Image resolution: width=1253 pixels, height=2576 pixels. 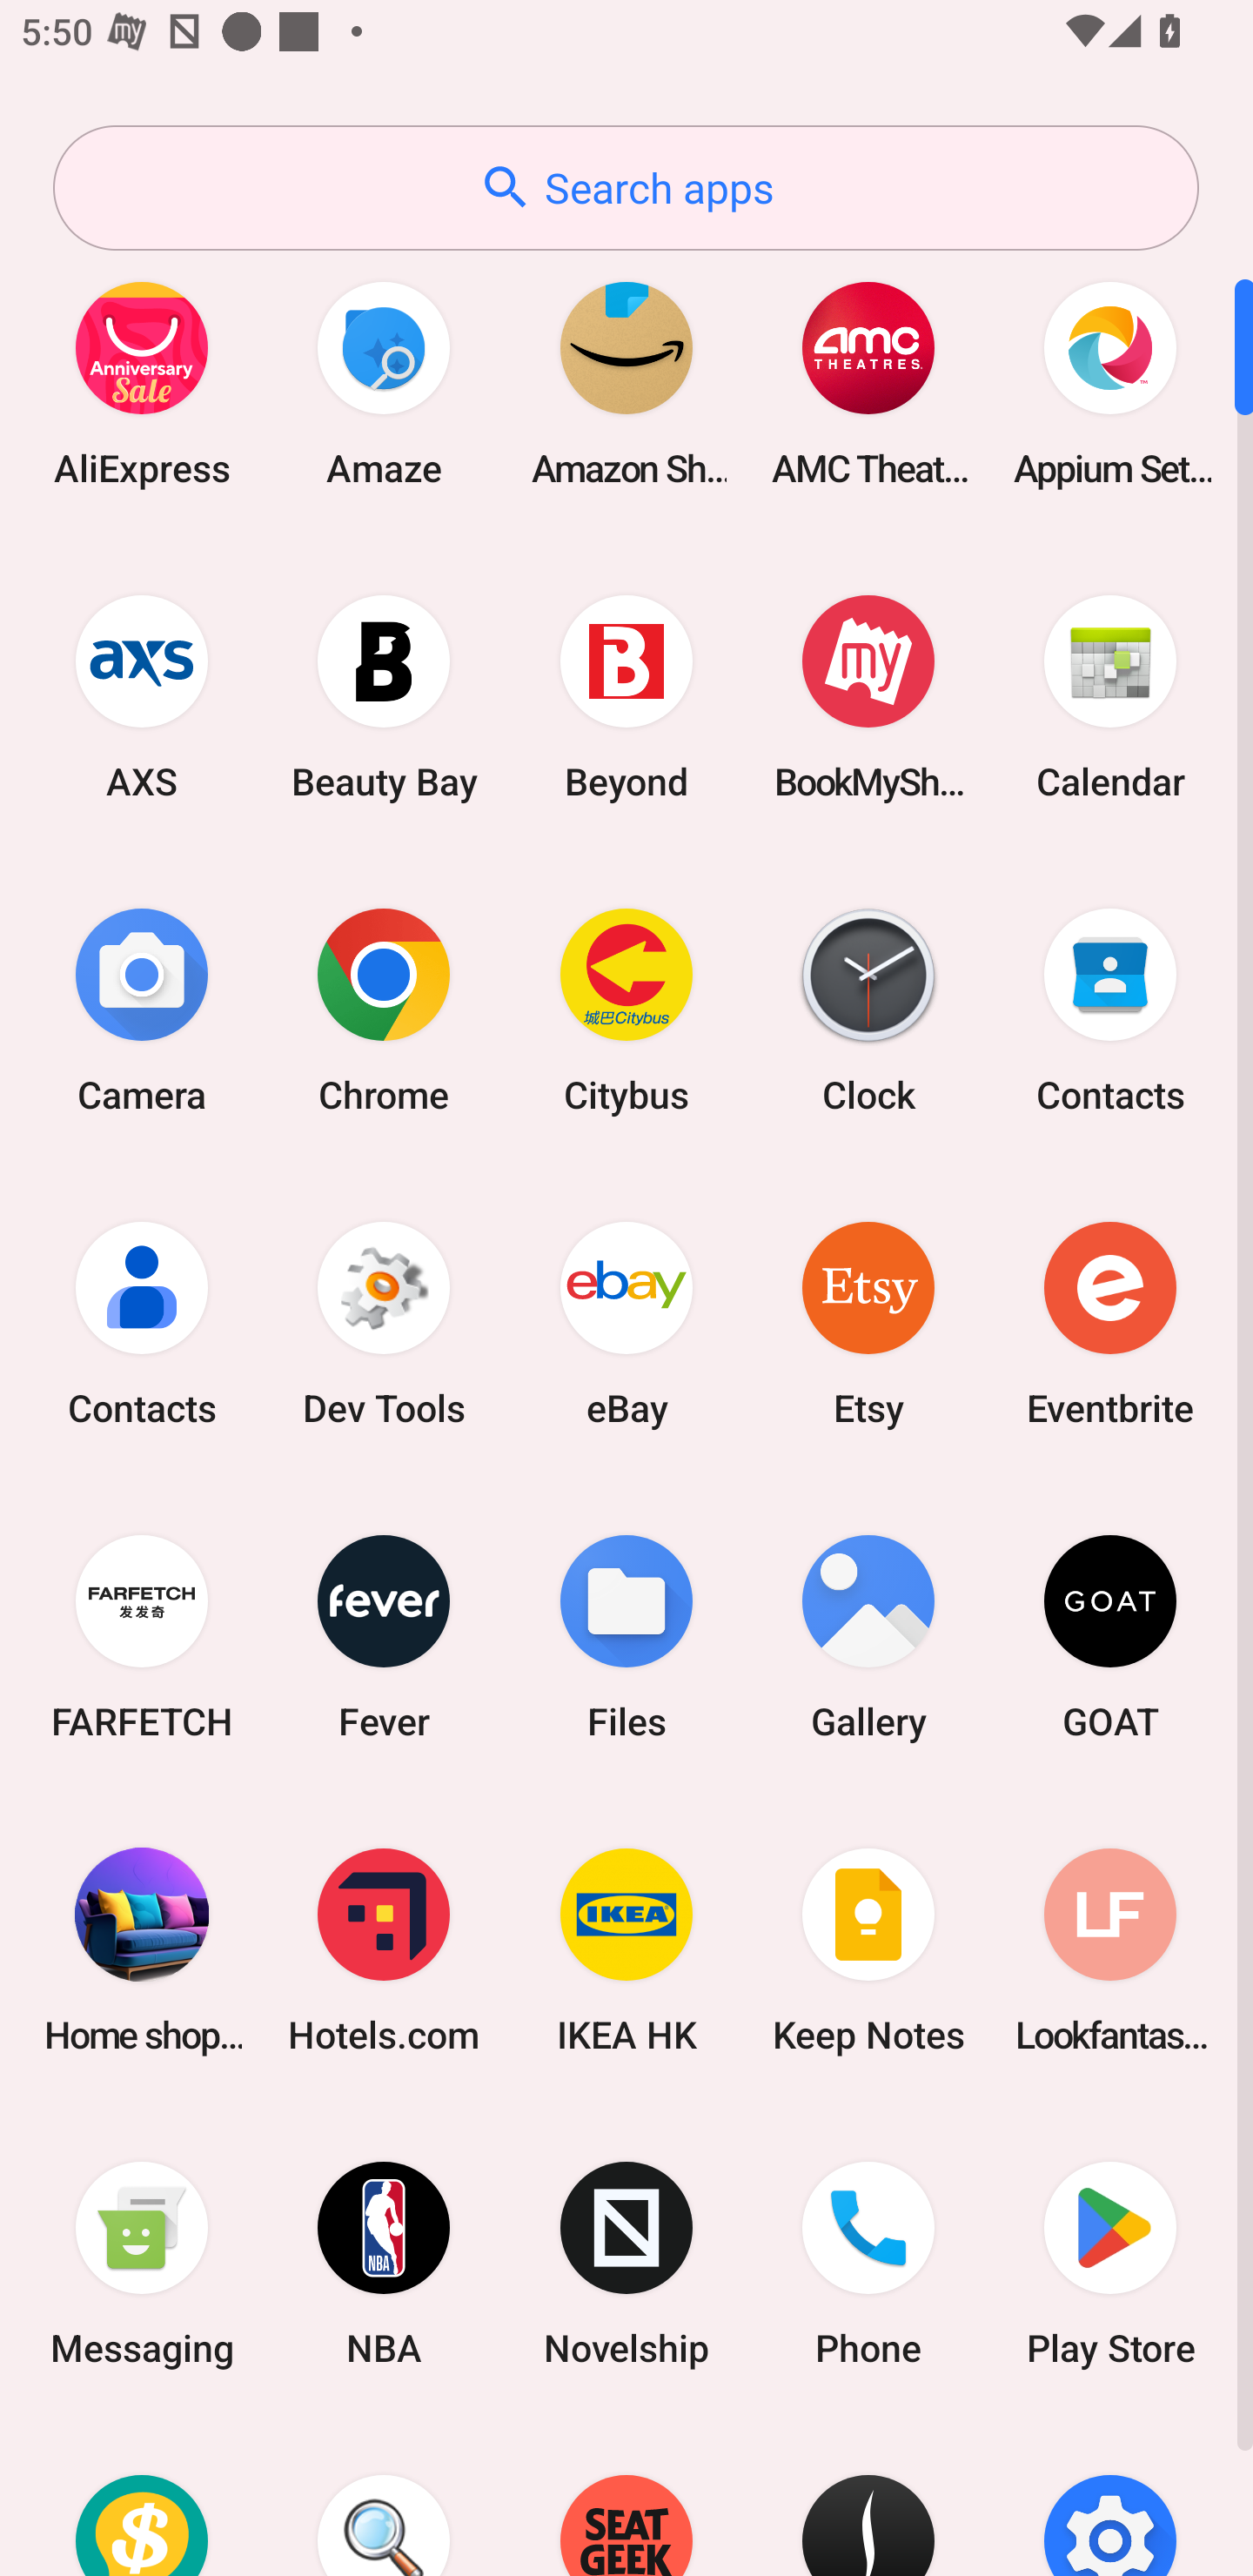 I want to click on Chrome, so click(x=384, y=1010).